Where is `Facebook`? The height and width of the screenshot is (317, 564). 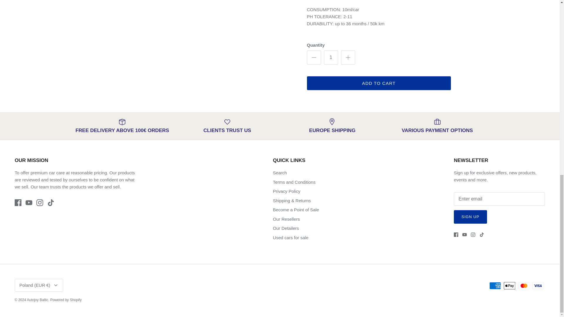 Facebook is located at coordinates (456, 234).